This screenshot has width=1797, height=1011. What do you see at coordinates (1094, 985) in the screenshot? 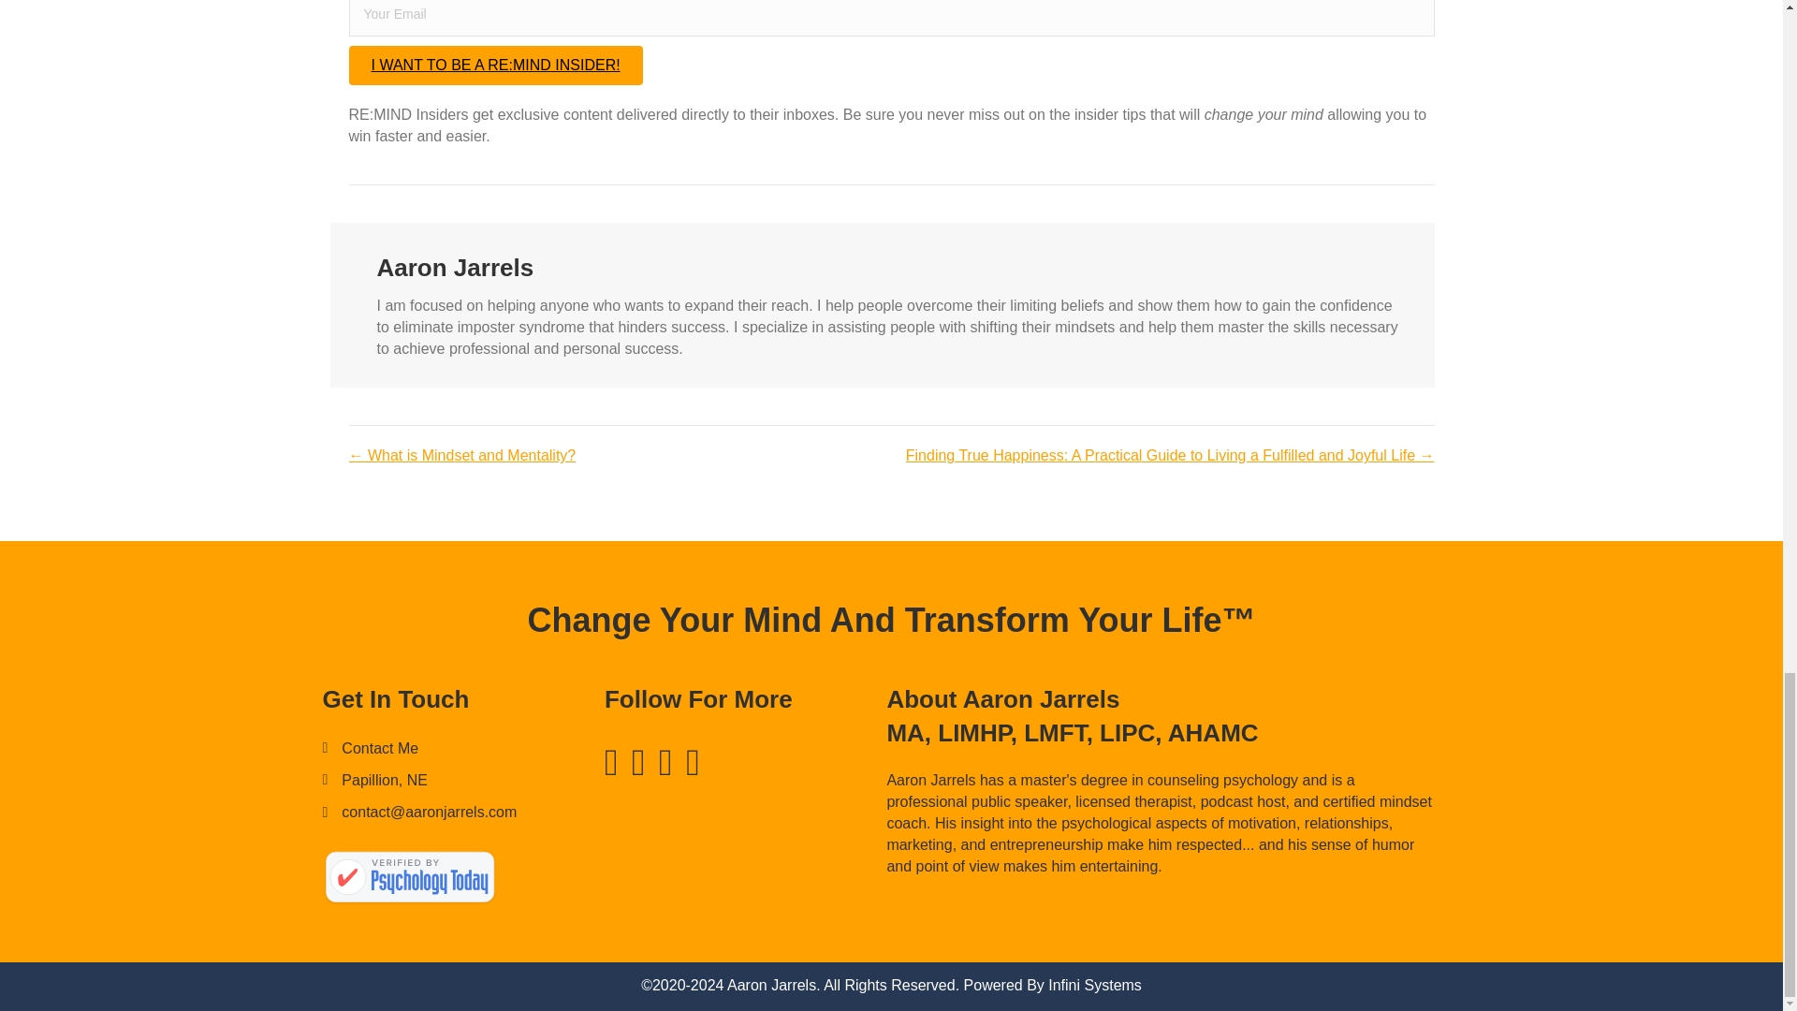
I see `Infini Systems` at bounding box center [1094, 985].